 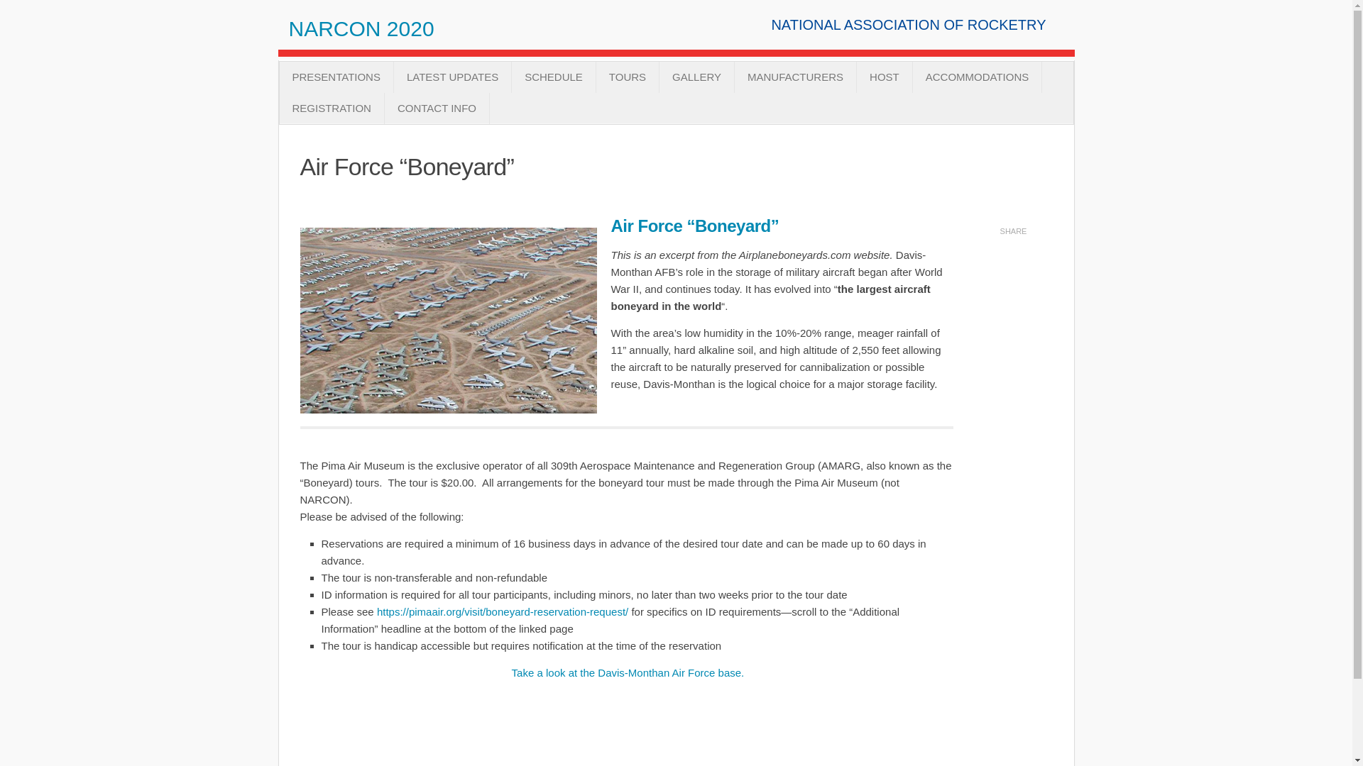 What do you see at coordinates (452, 77) in the screenshot?
I see `LATEST UPDATES` at bounding box center [452, 77].